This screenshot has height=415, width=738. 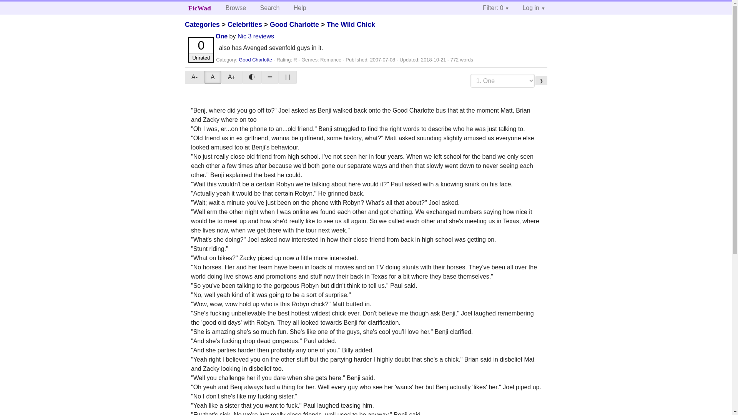 What do you see at coordinates (199, 8) in the screenshot?
I see `FicWad` at bounding box center [199, 8].